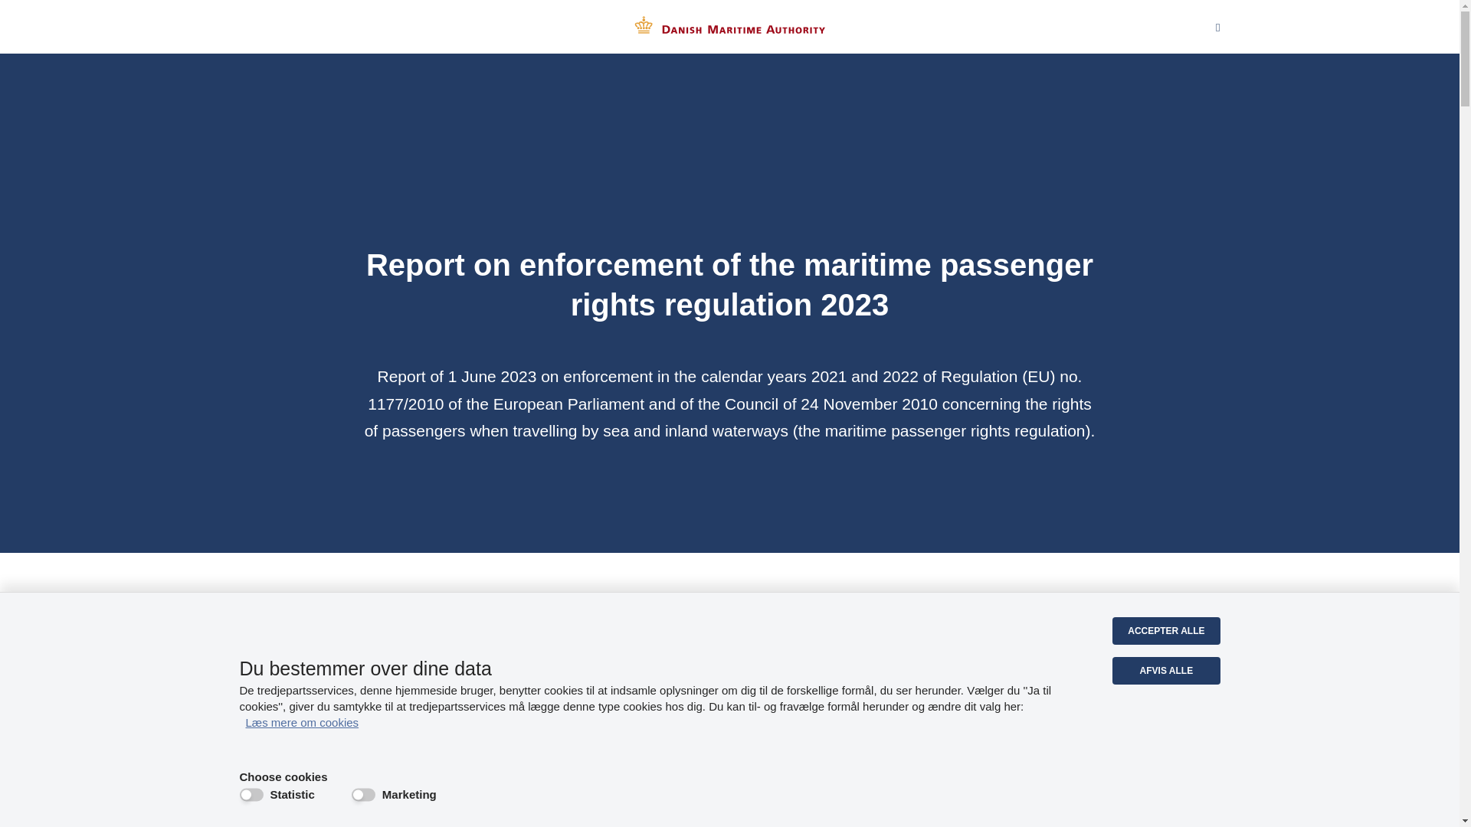  What do you see at coordinates (1165, 631) in the screenshot?
I see `ACCEPTER ALLE` at bounding box center [1165, 631].